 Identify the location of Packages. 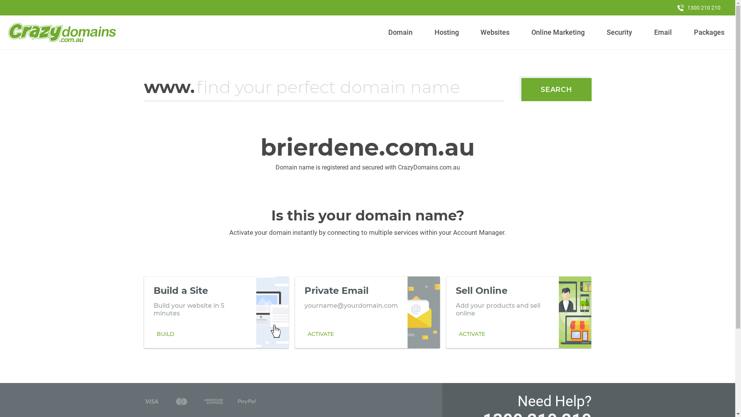
(709, 32).